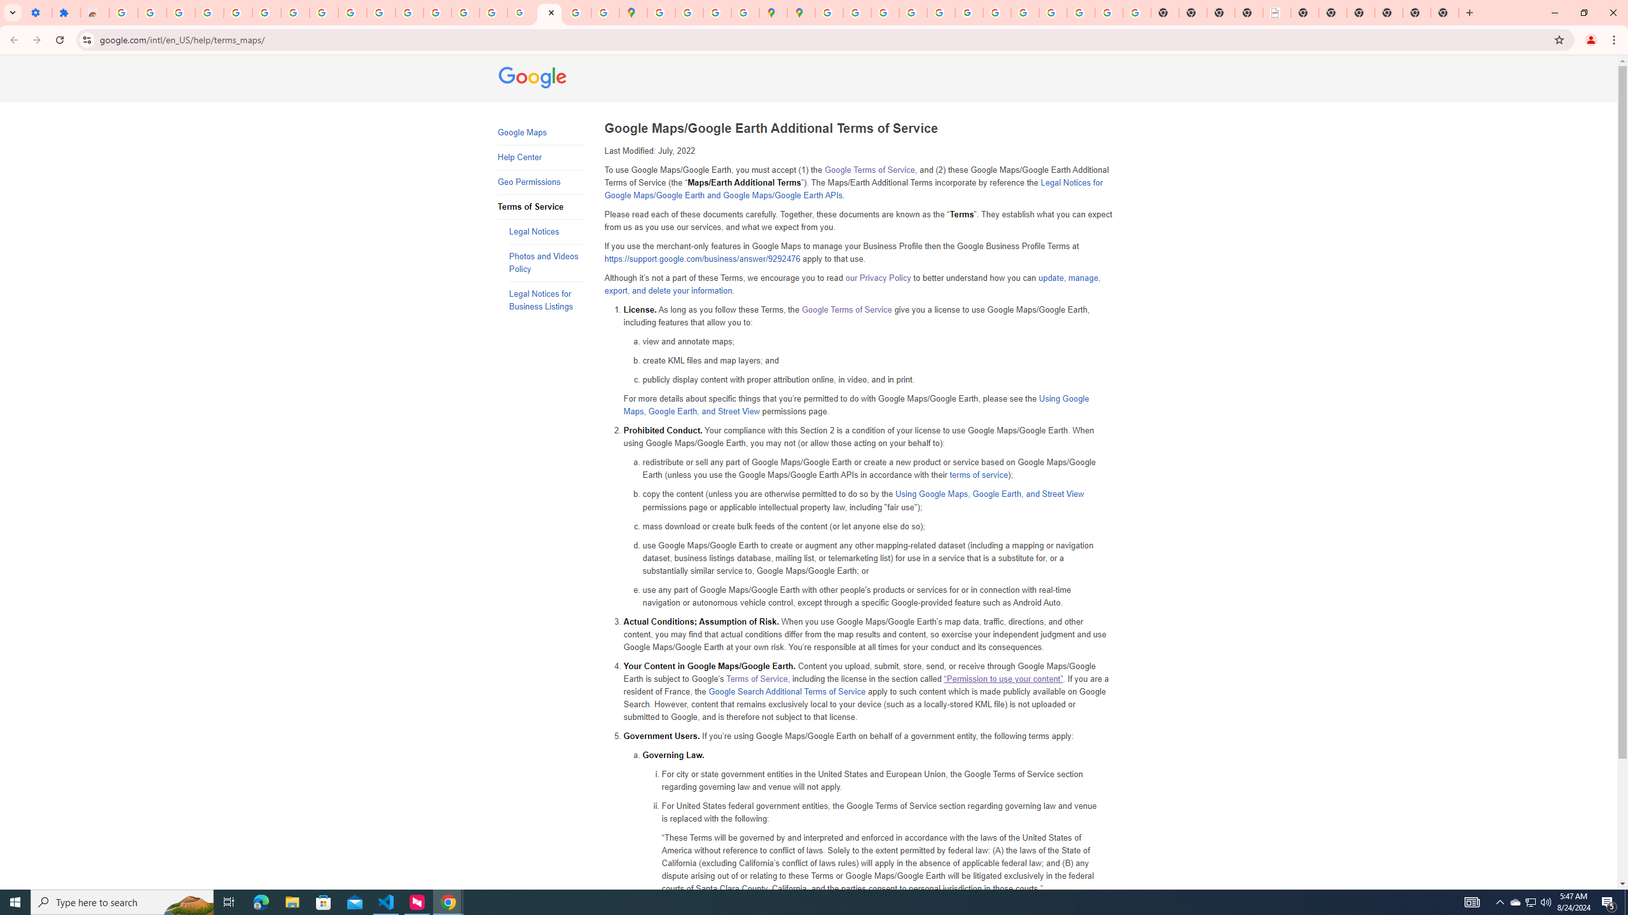  I want to click on Google Search Additional Terms of Service, so click(787, 691).